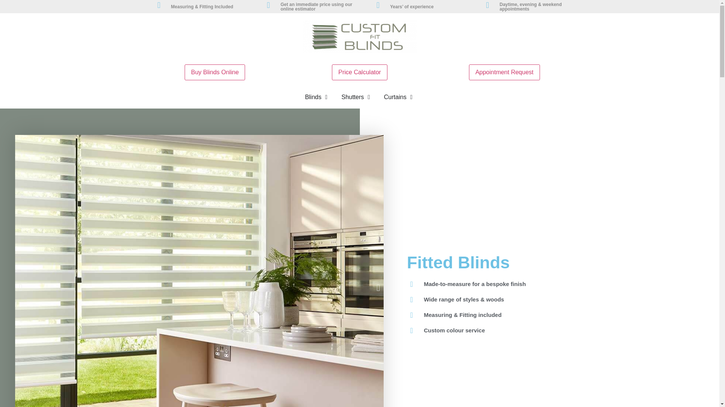 This screenshot has width=725, height=407. What do you see at coordinates (504, 72) in the screenshot?
I see `Appointment Request` at bounding box center [504, 72].